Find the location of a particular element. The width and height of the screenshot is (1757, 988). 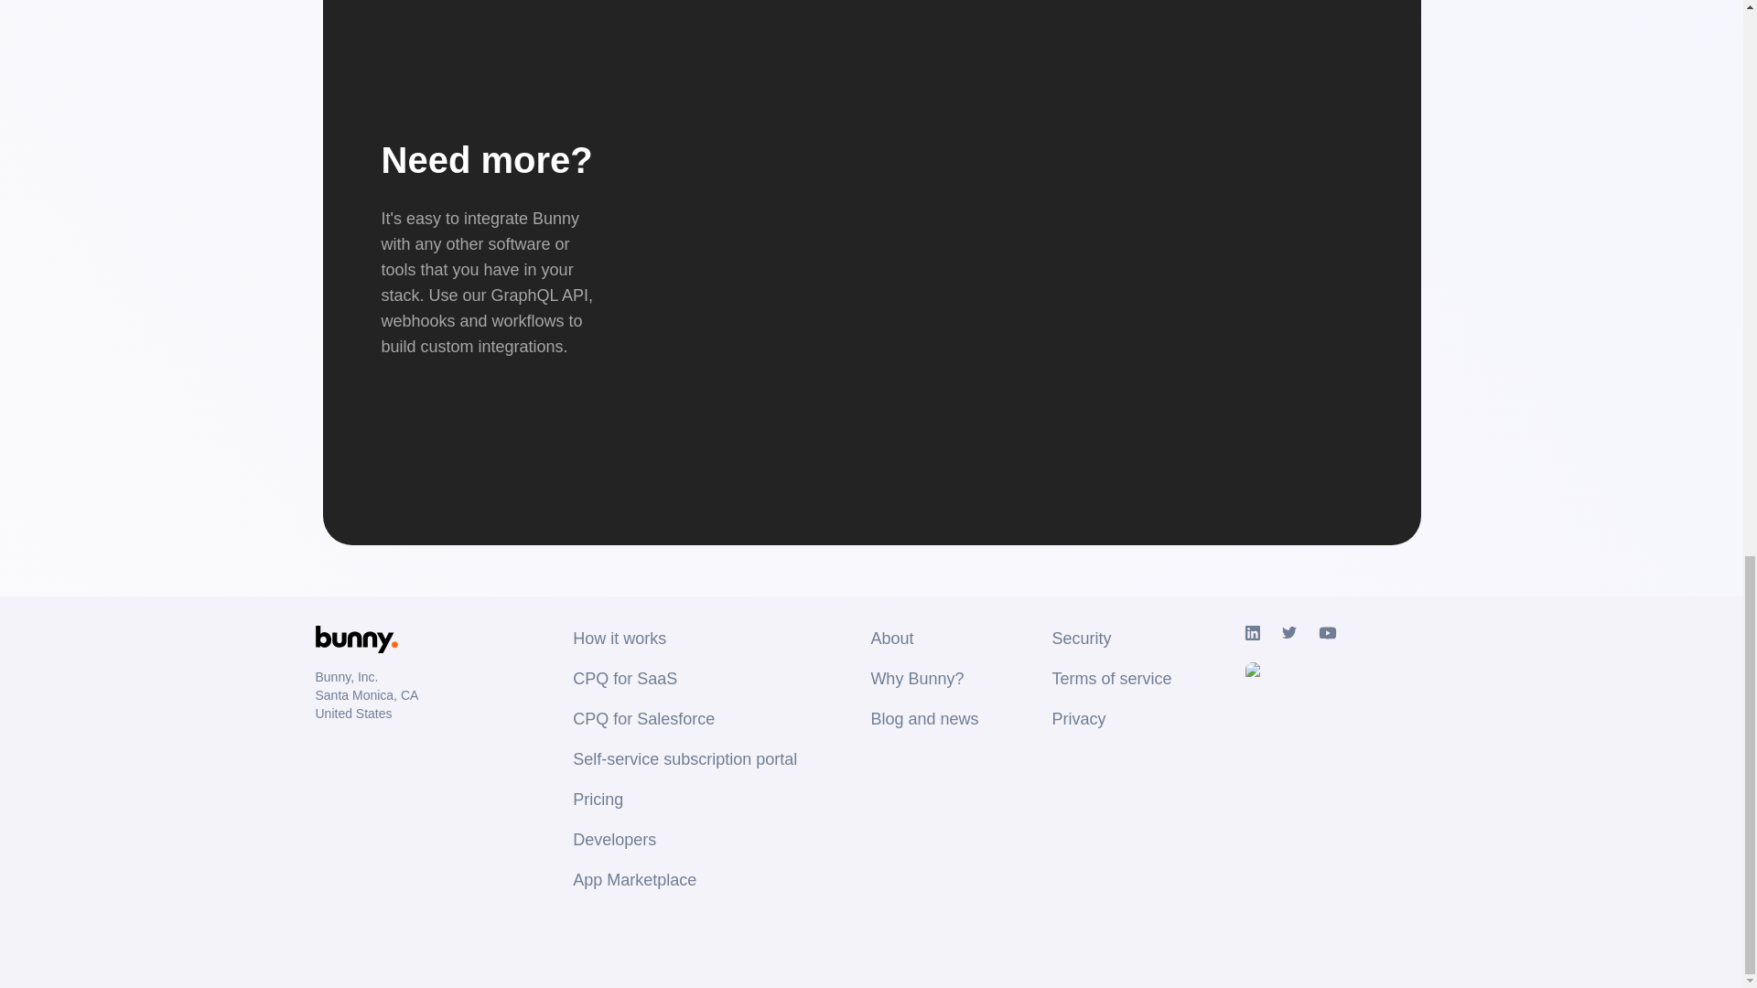

Pricing is located at coordinates (684, 799).